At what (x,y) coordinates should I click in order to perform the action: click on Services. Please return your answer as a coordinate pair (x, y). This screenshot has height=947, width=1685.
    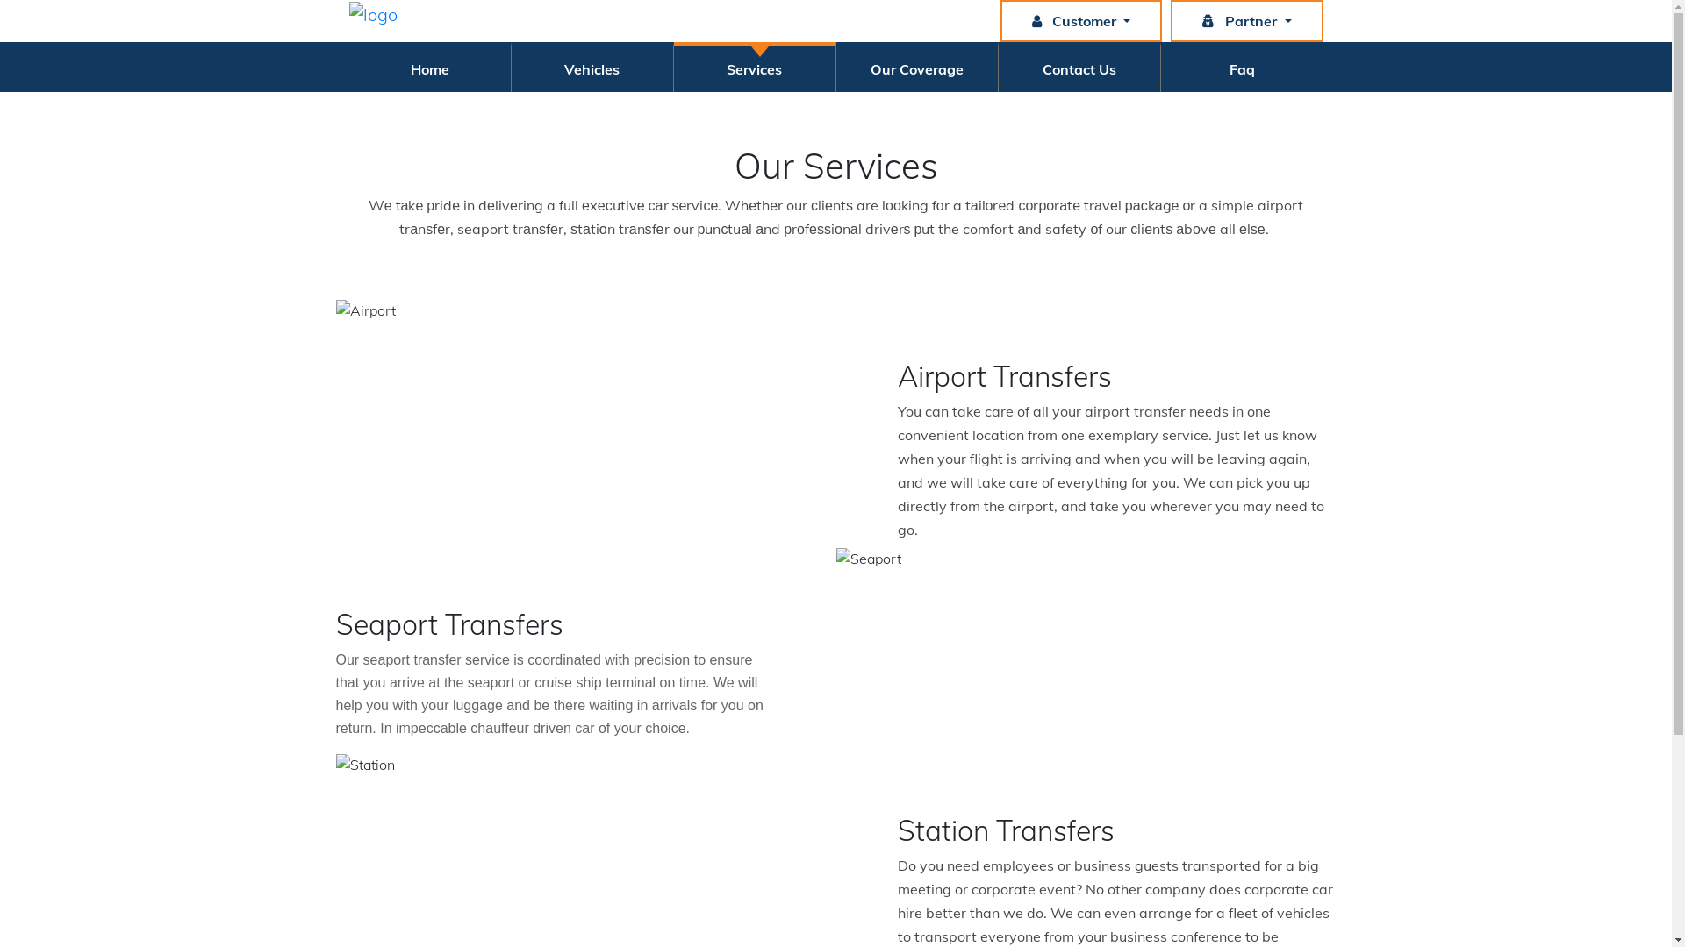
    Looking at the image, I should click on (755, 69).